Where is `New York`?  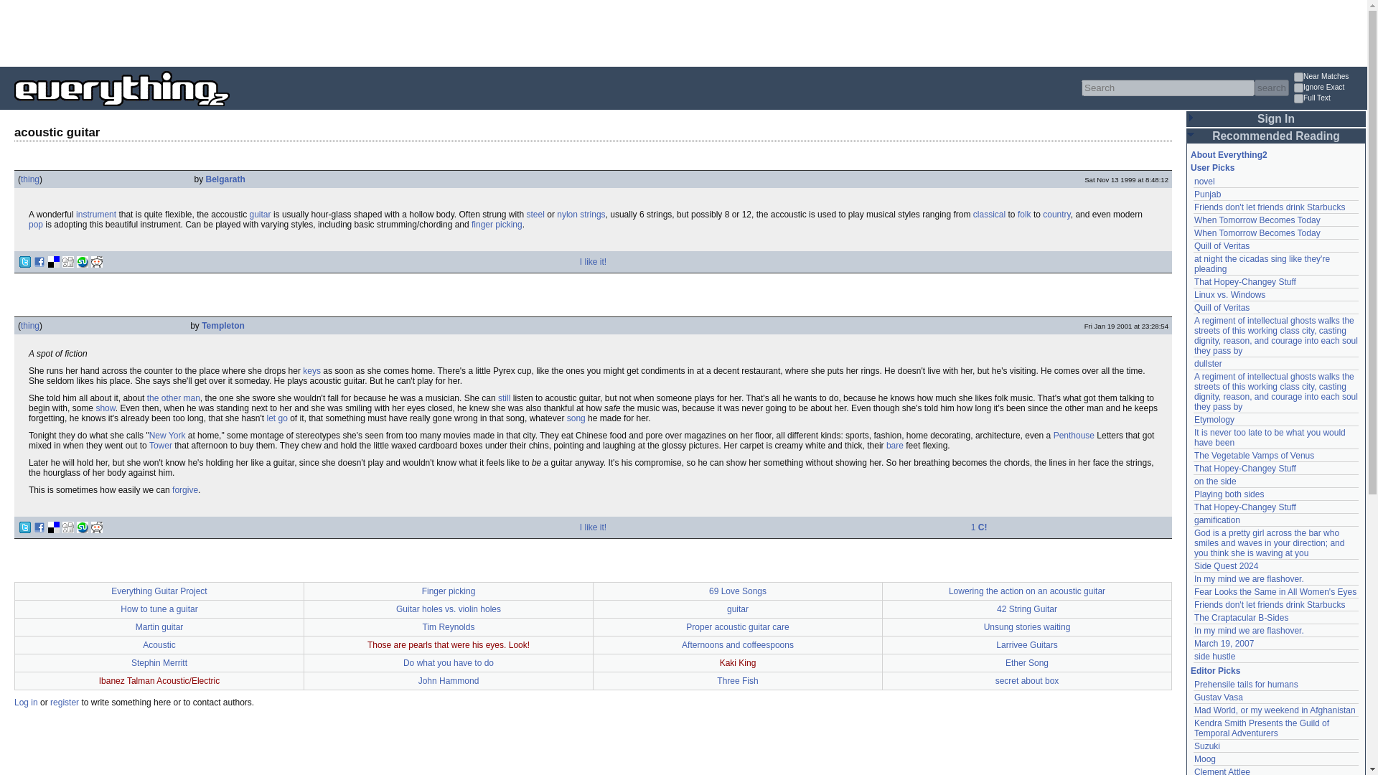
New York is located at coordinates (167, 436).